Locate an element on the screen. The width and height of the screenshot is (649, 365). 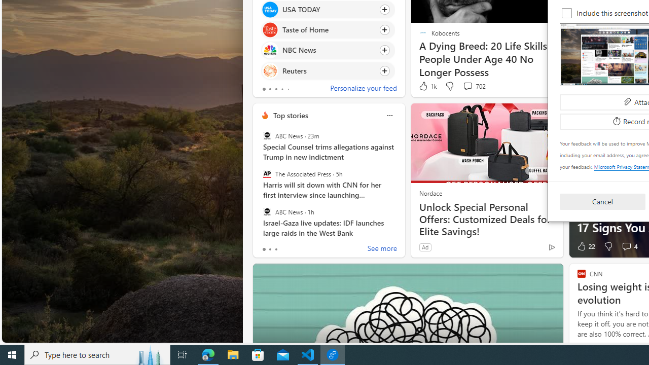
NBC News is located at coordinates (270, 50).